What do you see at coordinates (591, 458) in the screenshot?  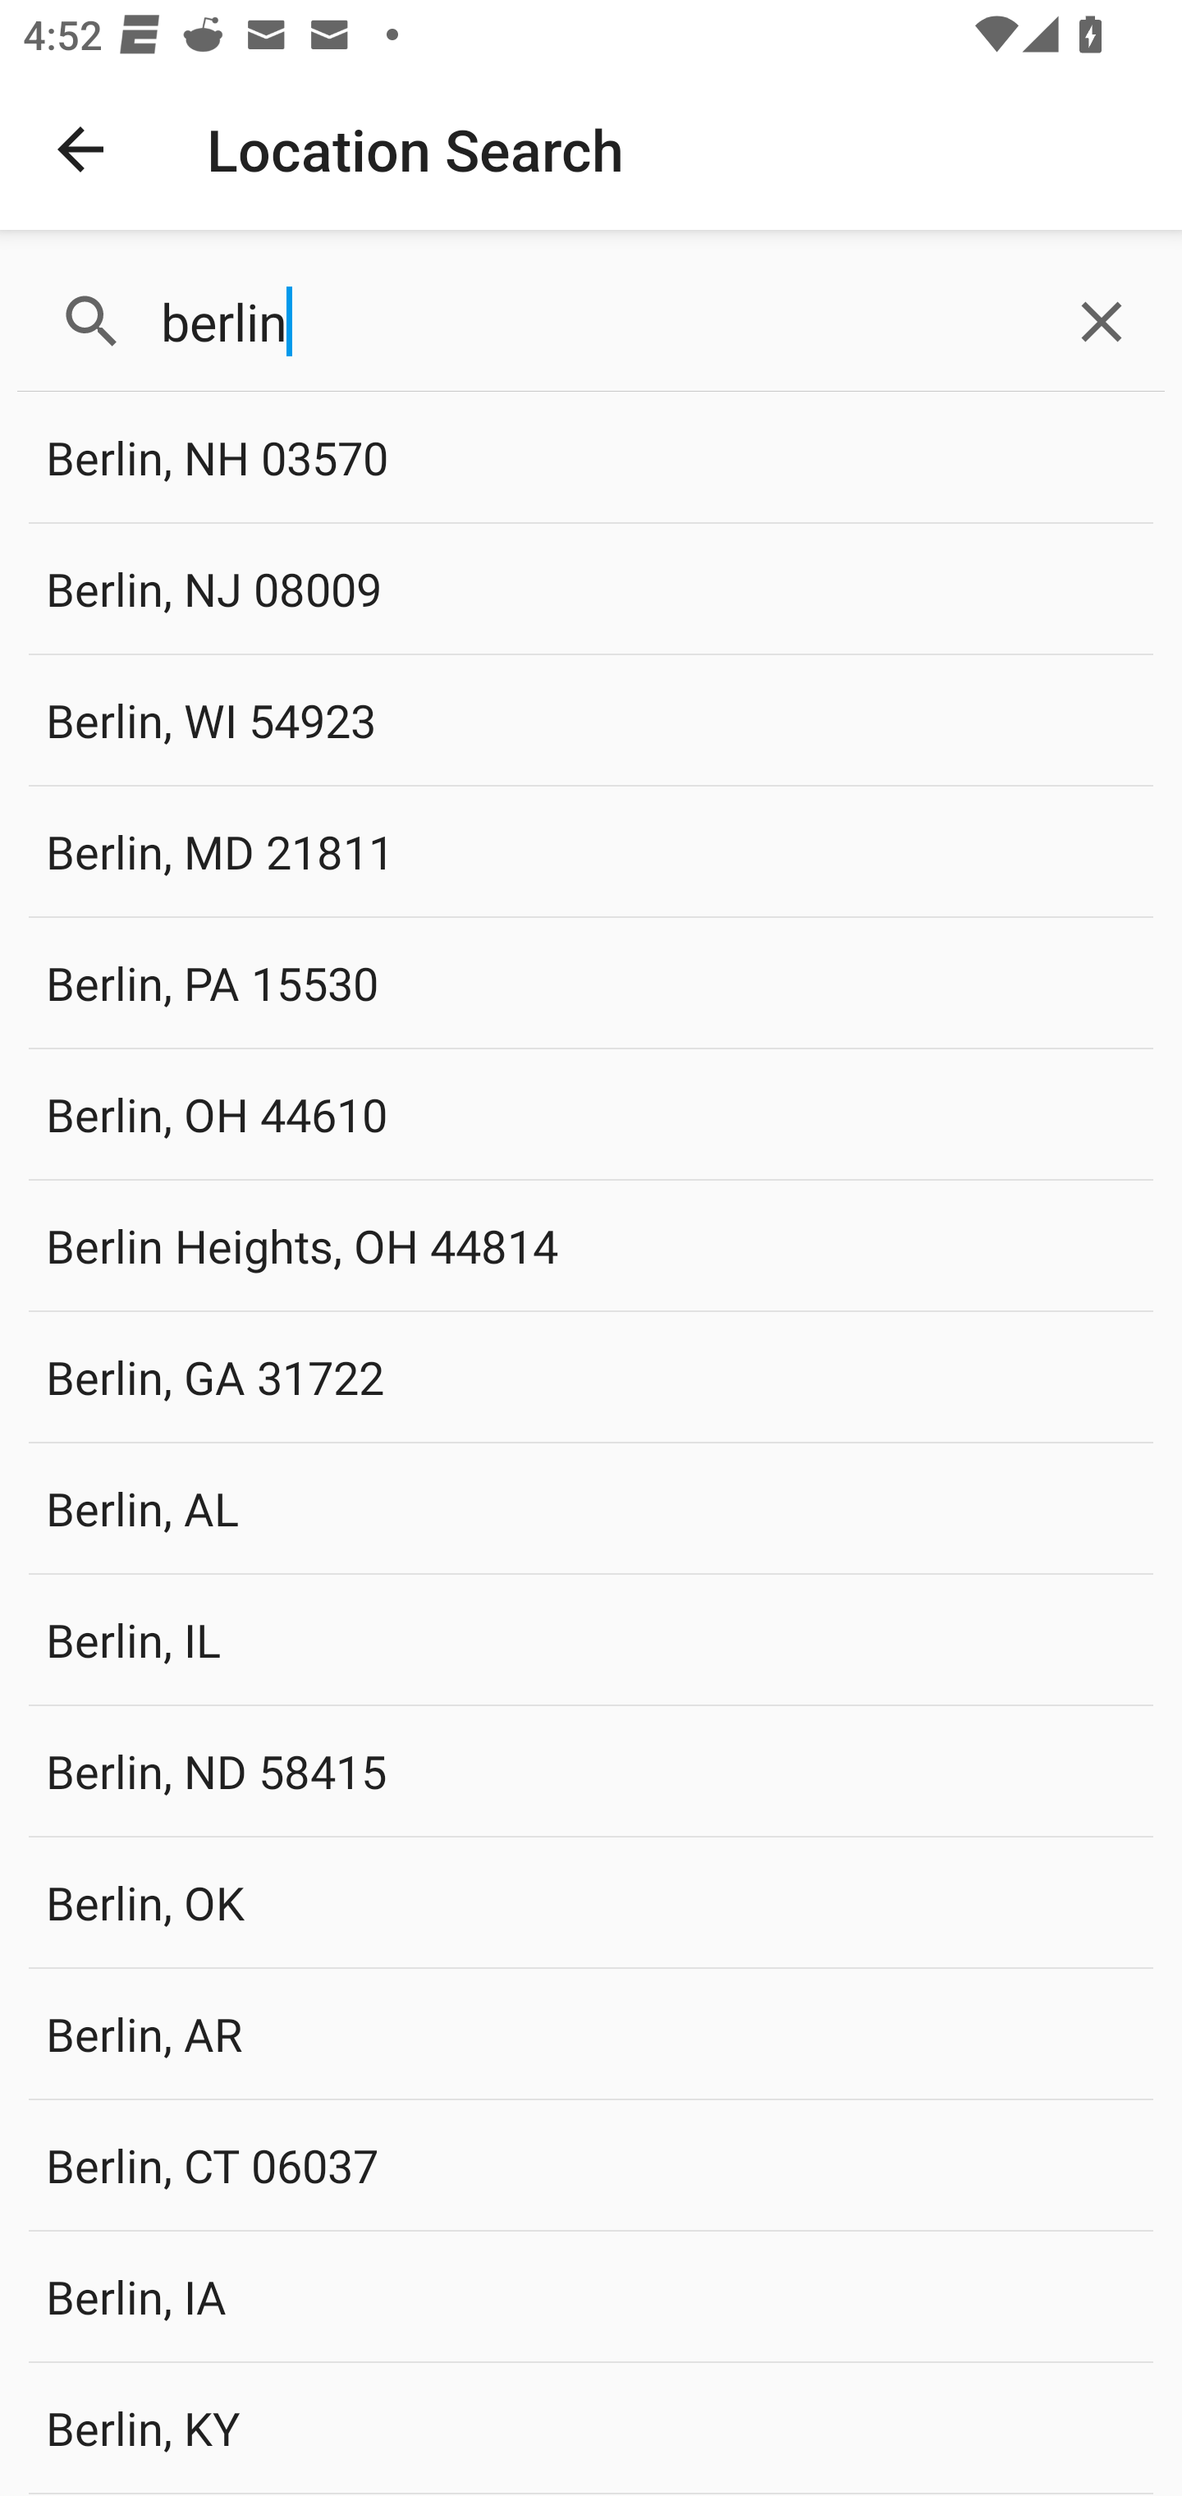 I see `Berlin, NH 03570` at bounding box center [591, 458].